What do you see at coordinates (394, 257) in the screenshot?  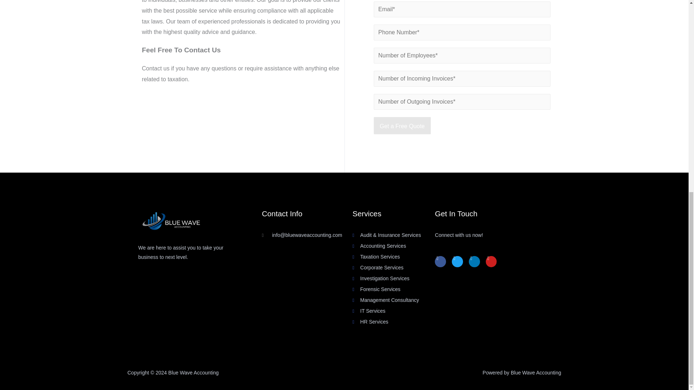 I see `Taxation Services` at bounding box center [394, 257].